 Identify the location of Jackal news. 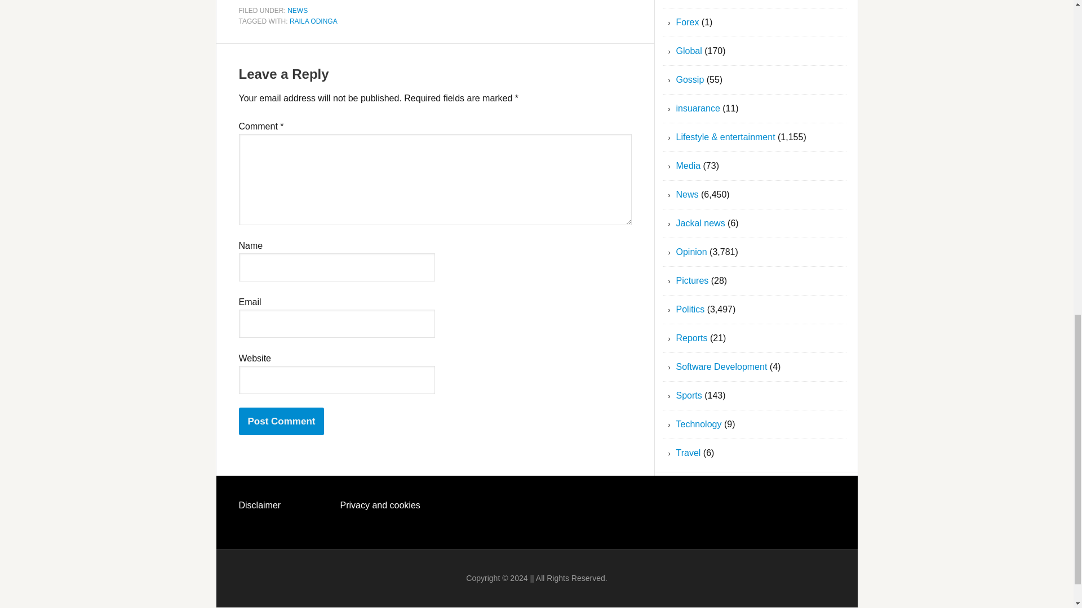
(700, 223).